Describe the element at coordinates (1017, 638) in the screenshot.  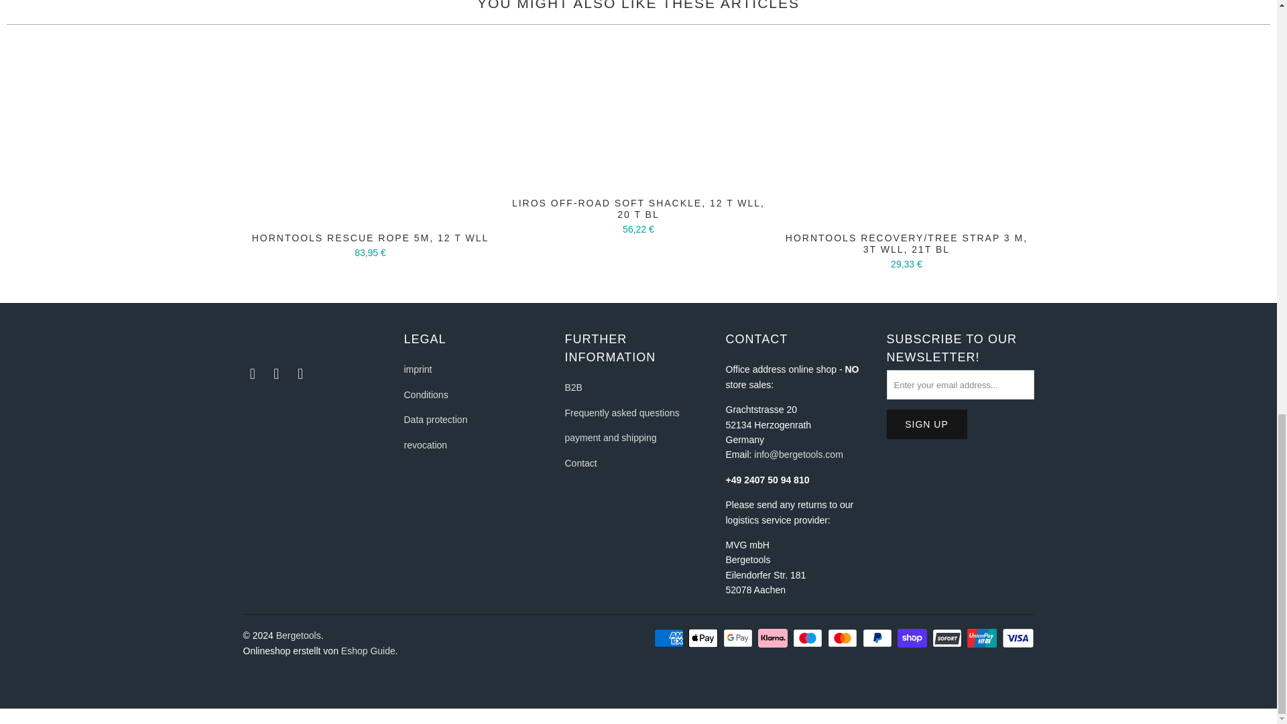
I see `Visa` at that location.